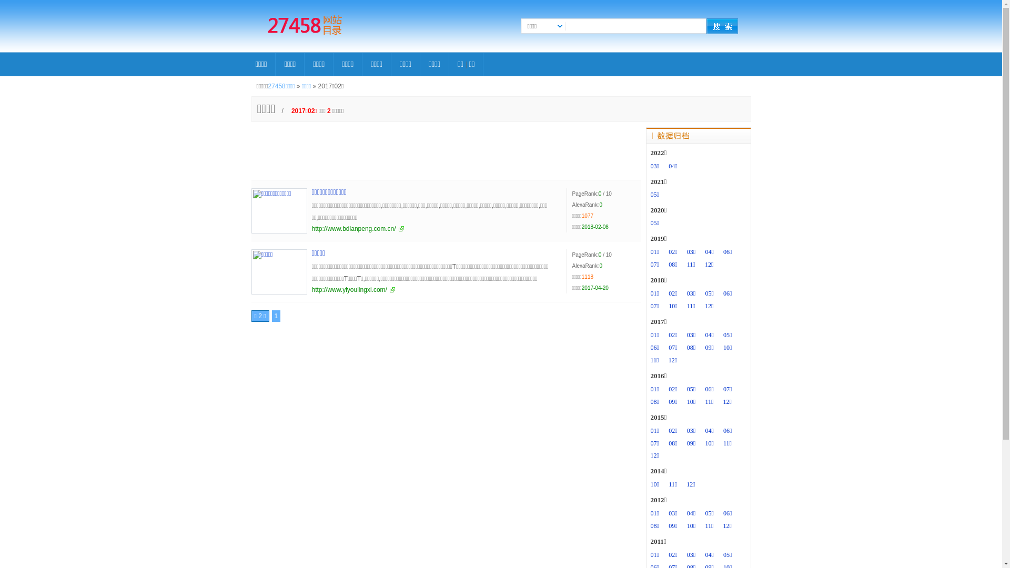 The width and height of the screenshot is (1010, 568). Describe the element at coordinates (358, 229) in the screenshot. I see `http://www.bdlanpeng.com.cn/` at that location.